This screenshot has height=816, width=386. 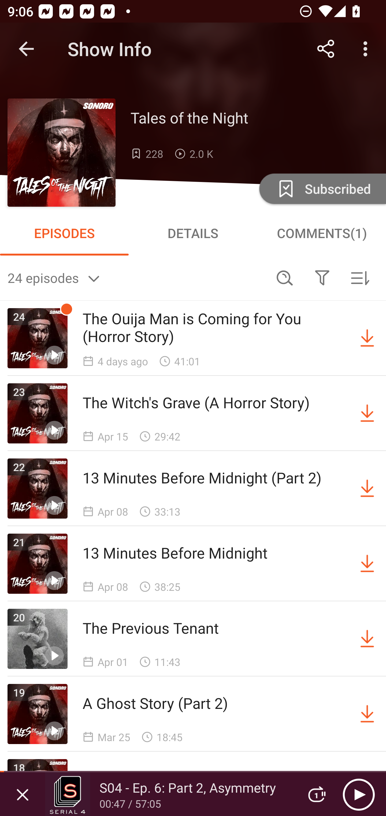 I want to click on Download, so click(x=367, y=489).